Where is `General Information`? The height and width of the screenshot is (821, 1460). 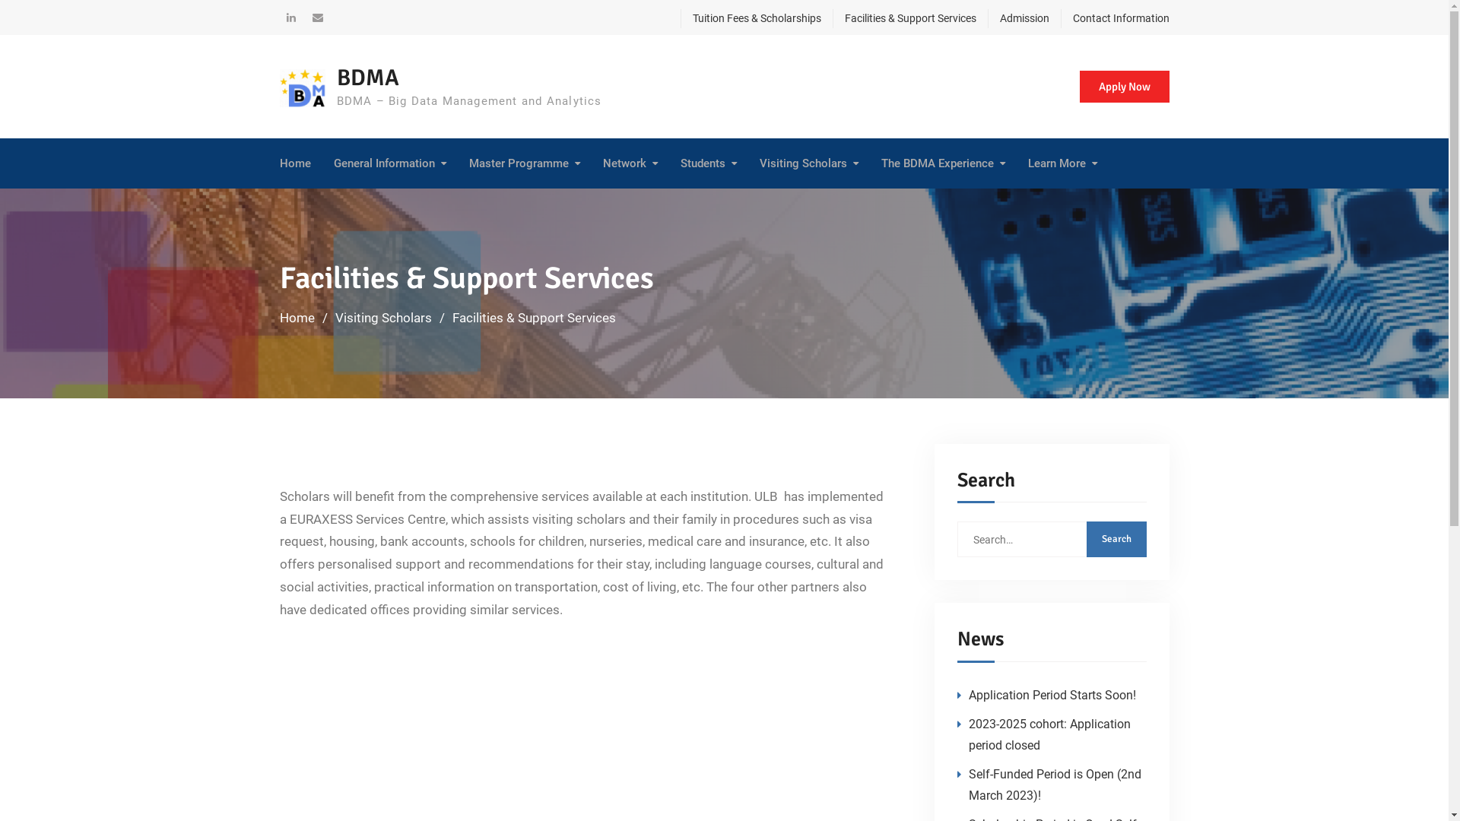
General Information is located at coordinates (389, 163).